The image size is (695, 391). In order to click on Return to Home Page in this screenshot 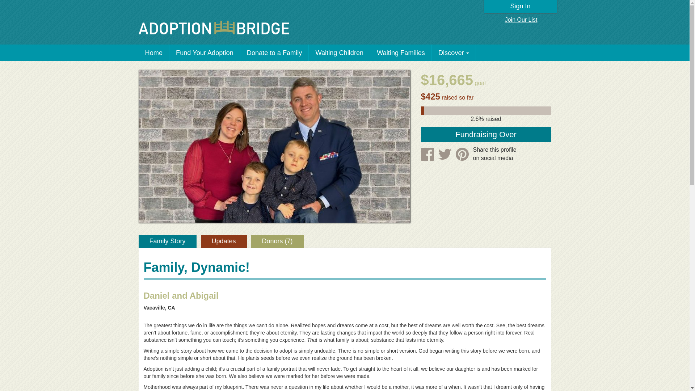, I will do `click(214, 28)`.